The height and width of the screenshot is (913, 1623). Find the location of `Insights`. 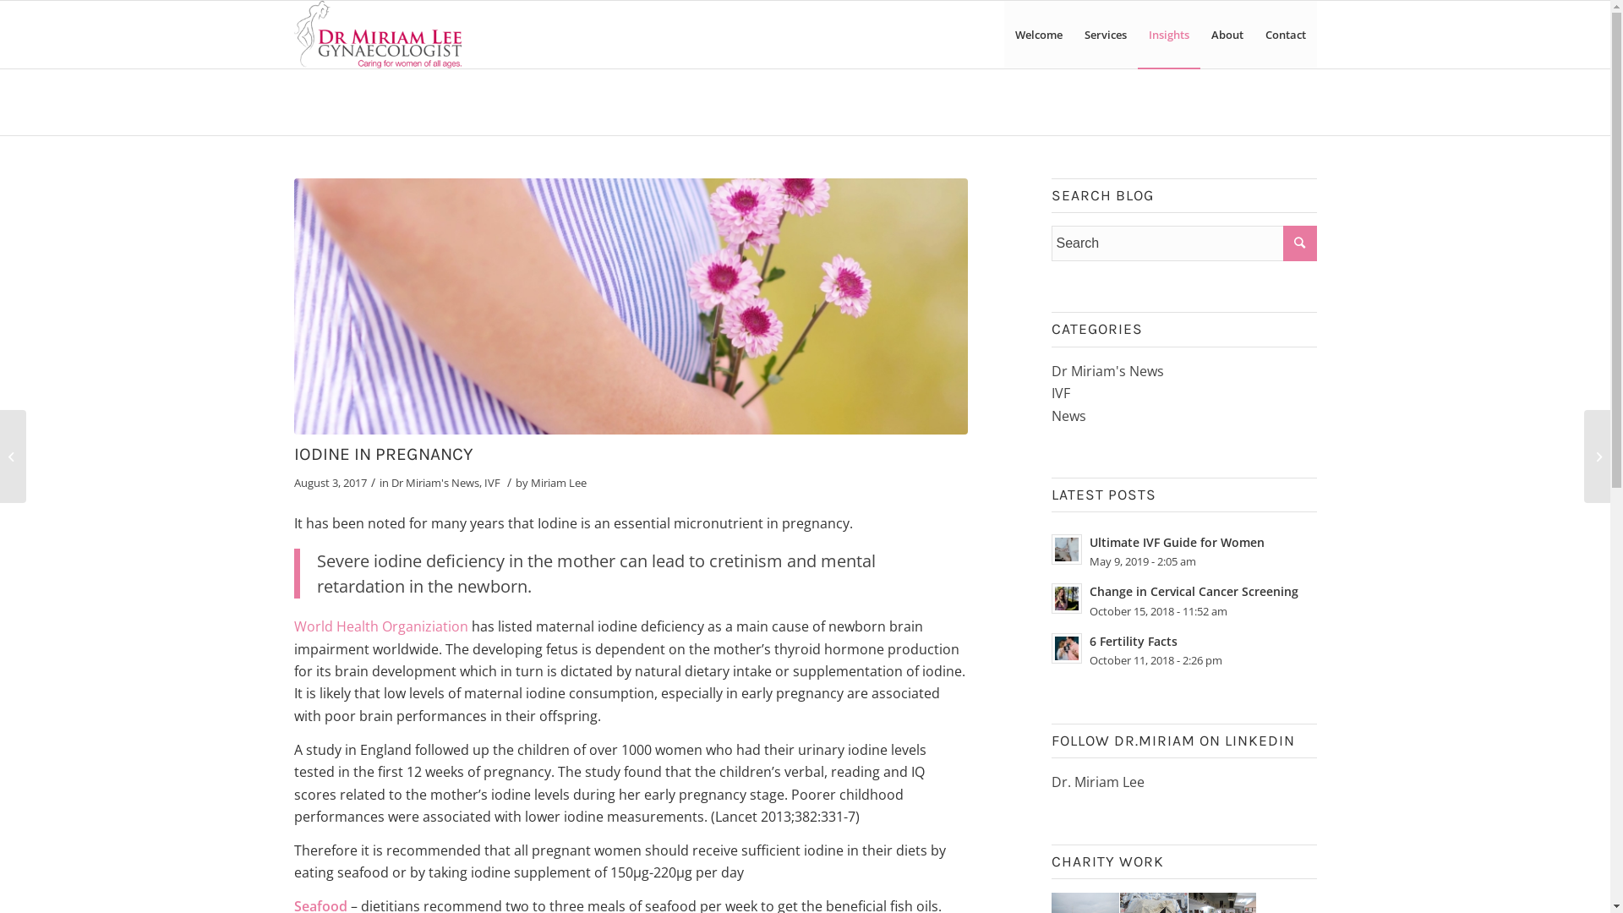

Insights is located at coordinates (1169, 35).